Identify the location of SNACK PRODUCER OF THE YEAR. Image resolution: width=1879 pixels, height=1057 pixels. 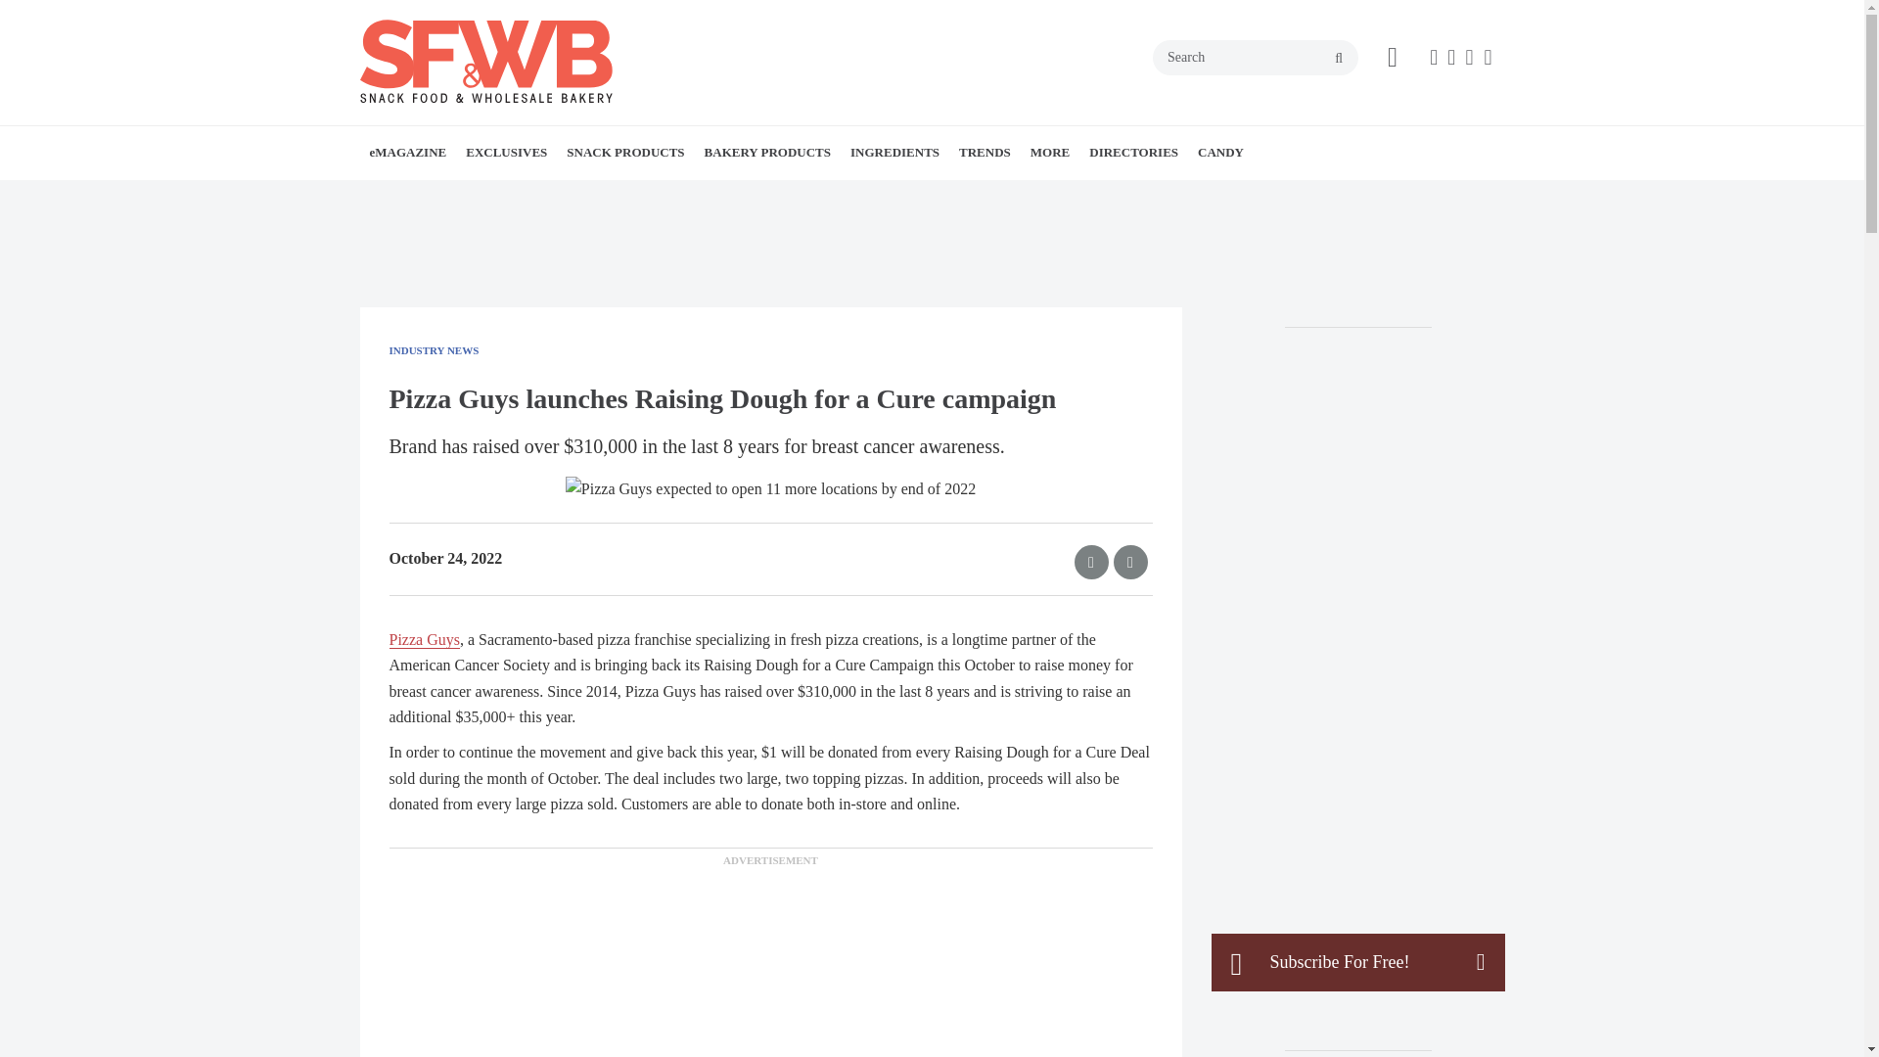
(603, 196).